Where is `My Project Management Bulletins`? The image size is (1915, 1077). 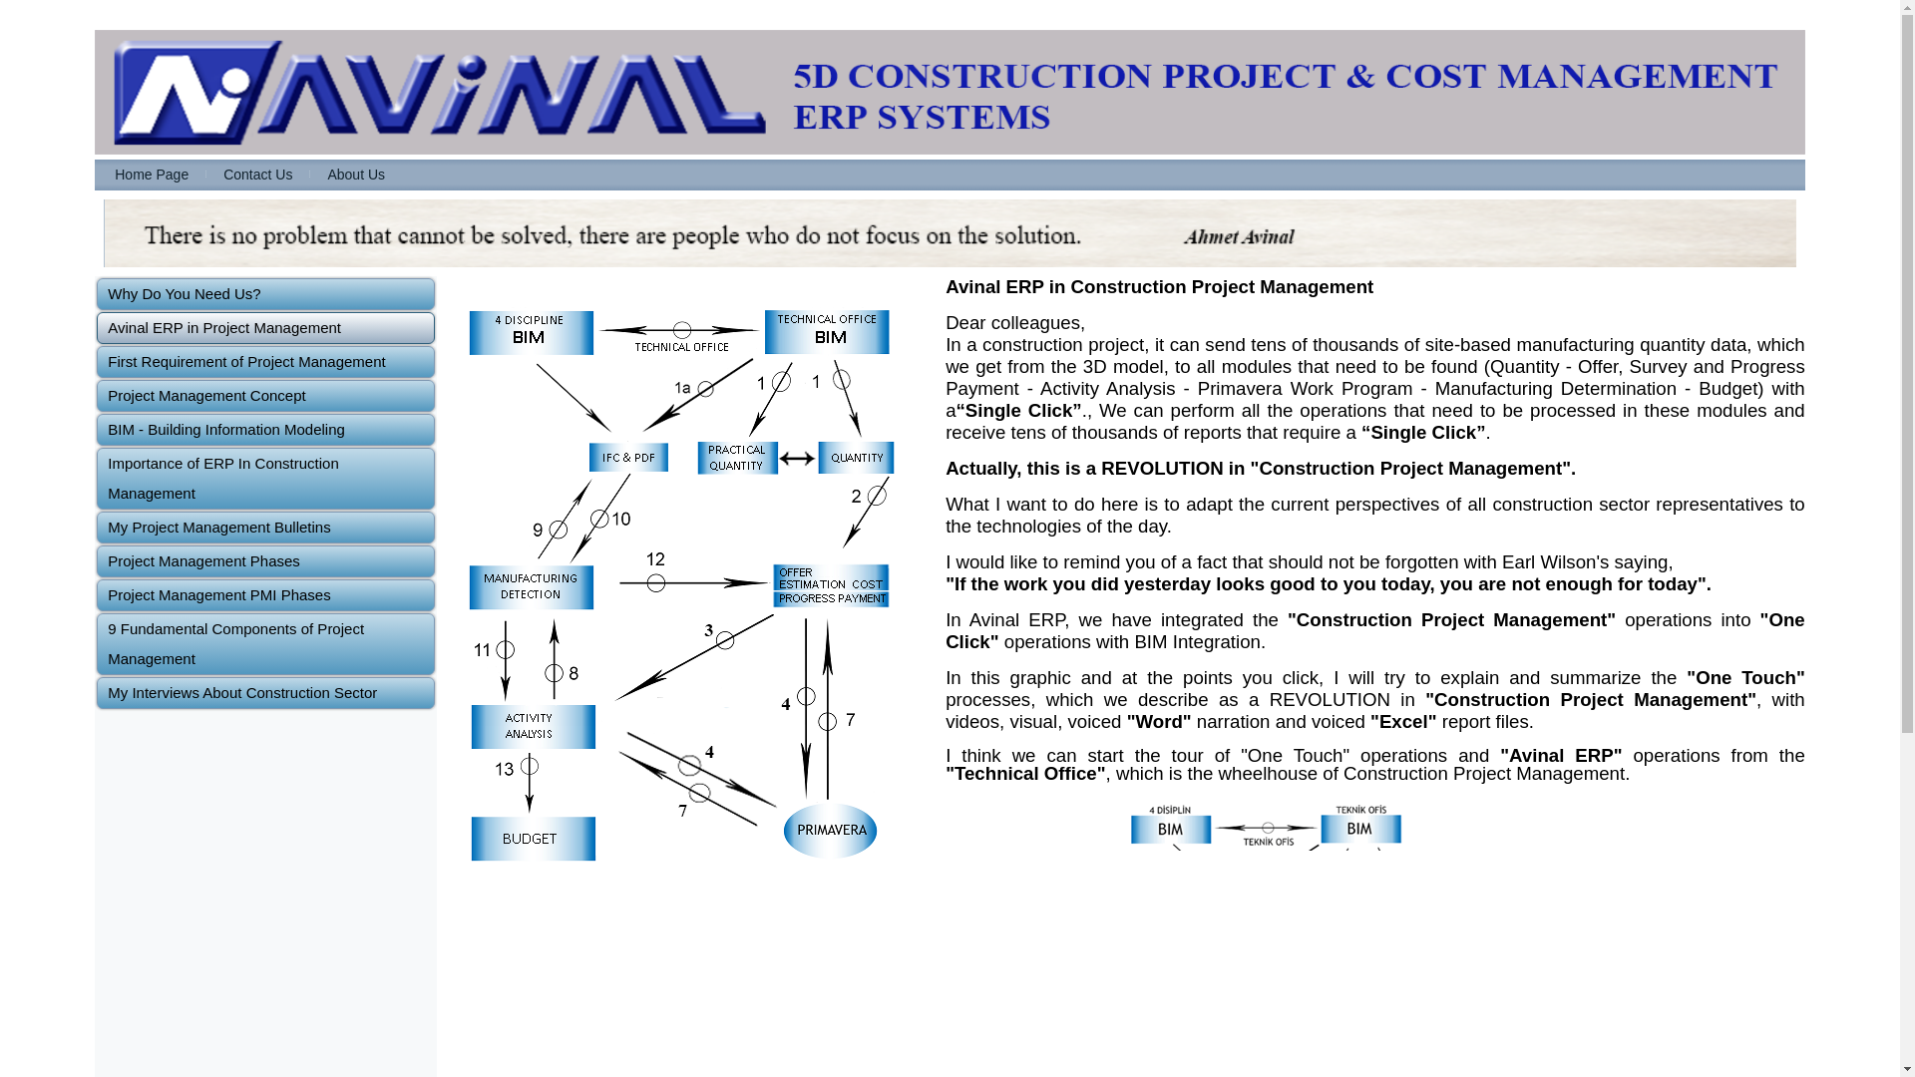 My Project Management Bulletins is located at coordinates (265, 528).